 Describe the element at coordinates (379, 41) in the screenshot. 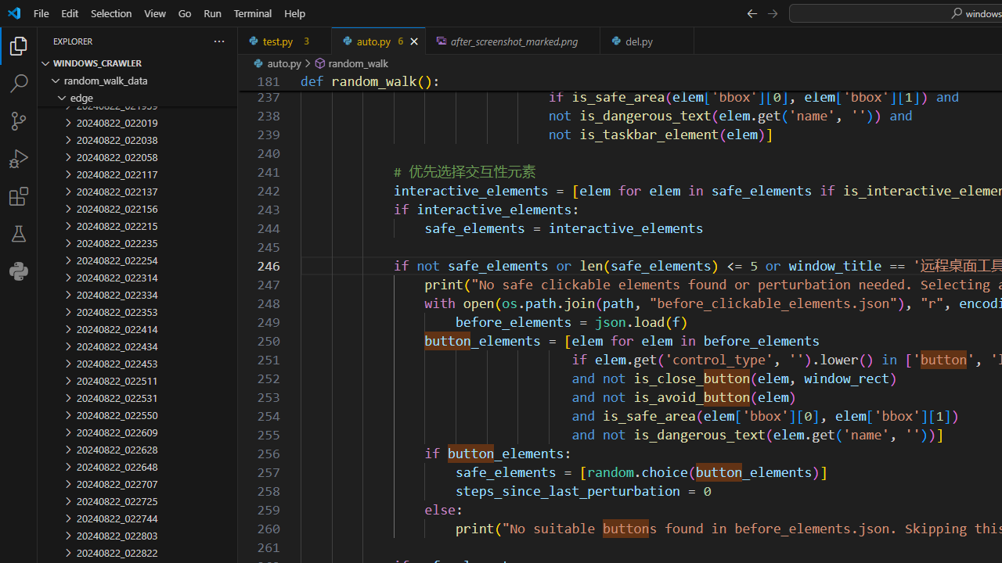

I see `auto.py` at that location.